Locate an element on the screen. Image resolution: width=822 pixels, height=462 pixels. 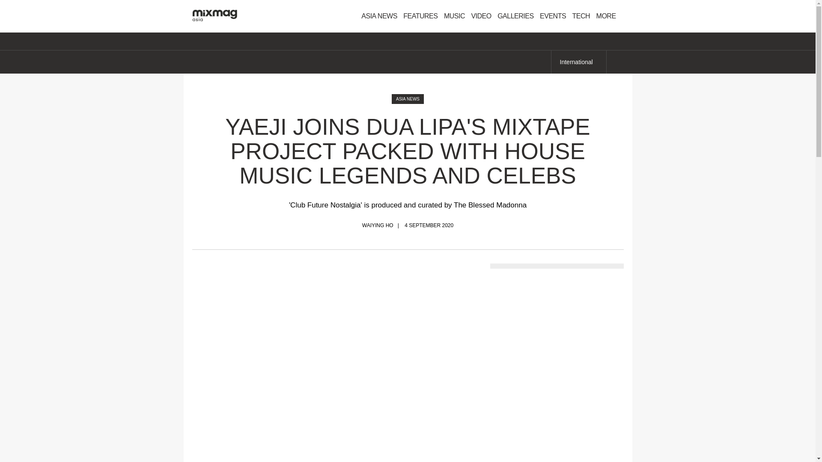
ASIA NEWS is located at coordinates (379, 16).